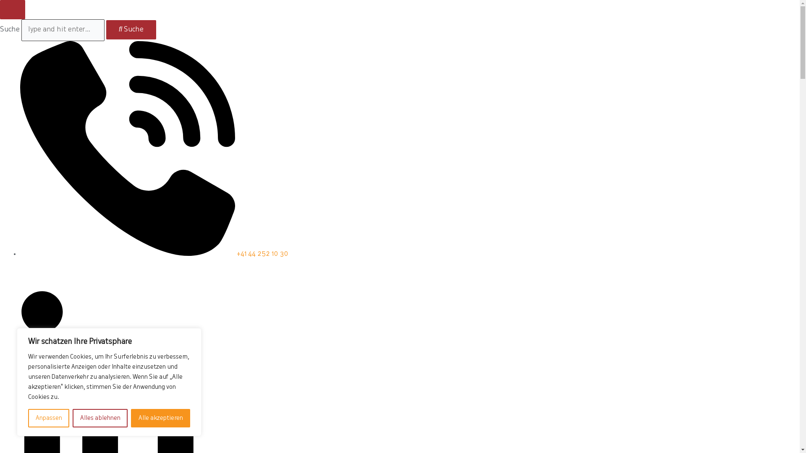 This screenshot has width=806, height=453. What do you see at coordinates (100, 418) in the screenshot?
I see `Alles ablehnen` at bounding box center [100, 418].